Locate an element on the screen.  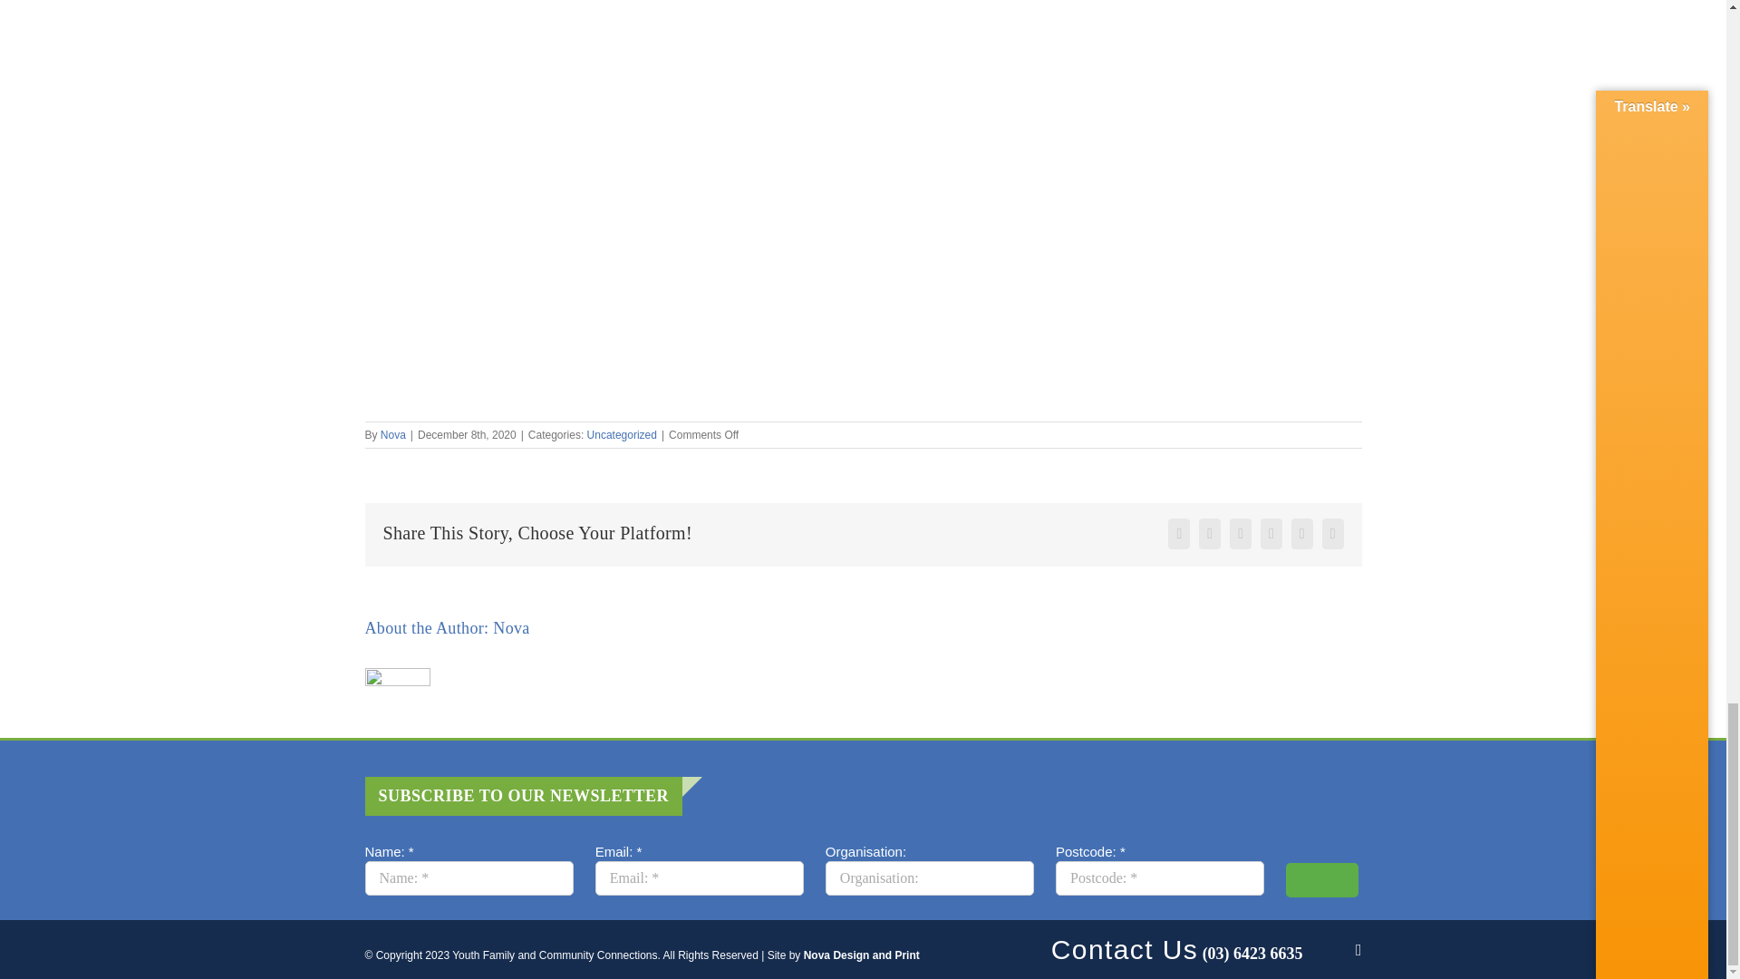
Subscribe is located at coordinates (1321, 879).